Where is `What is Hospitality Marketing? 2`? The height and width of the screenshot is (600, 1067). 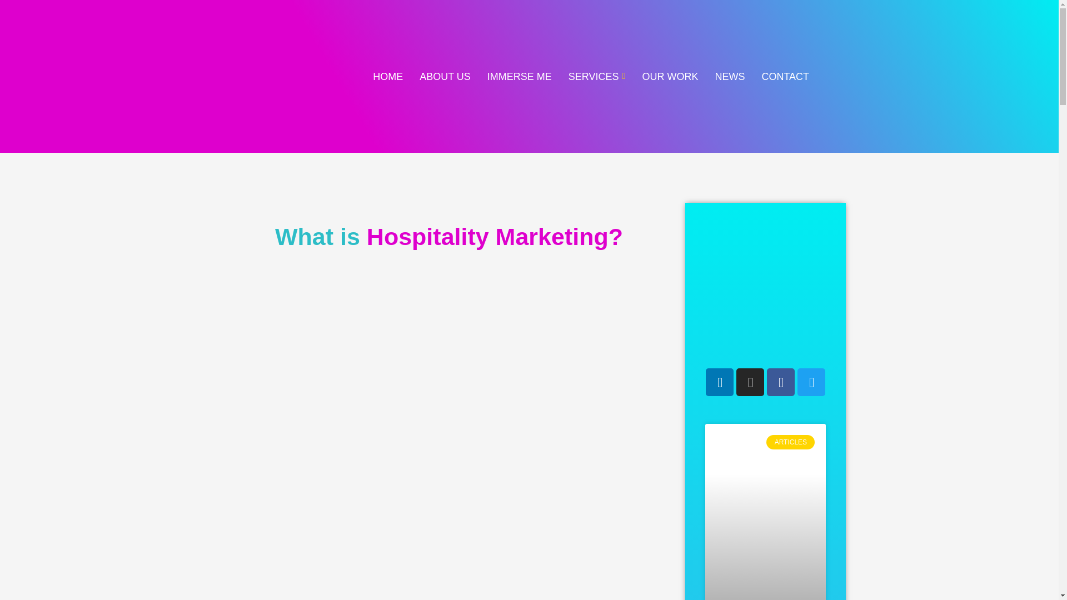 What is Hospitality Marketing? 2 is located at coordinates (766, 282).